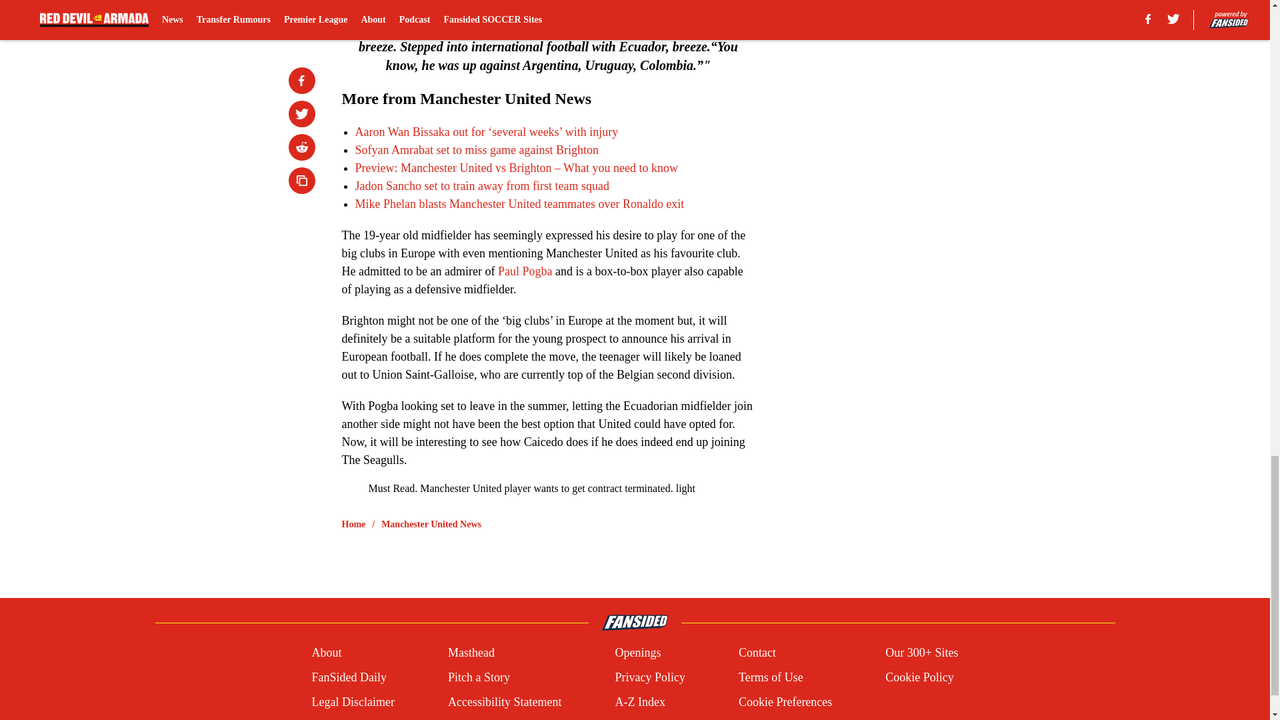 This screenshot has width=1280, height=720. I want to click on Jadon Sancho set to train away from first team squad, so click(481, 185).